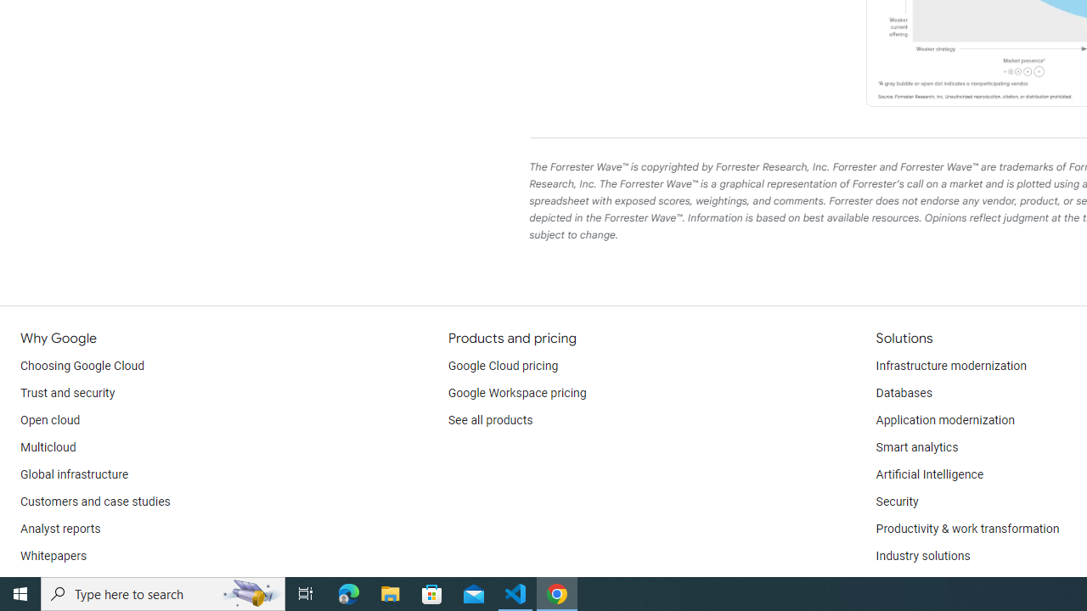 The width and height of the screenshot is (1087, 611). I want to click on Google Cloud pricing, so click(503, 367).